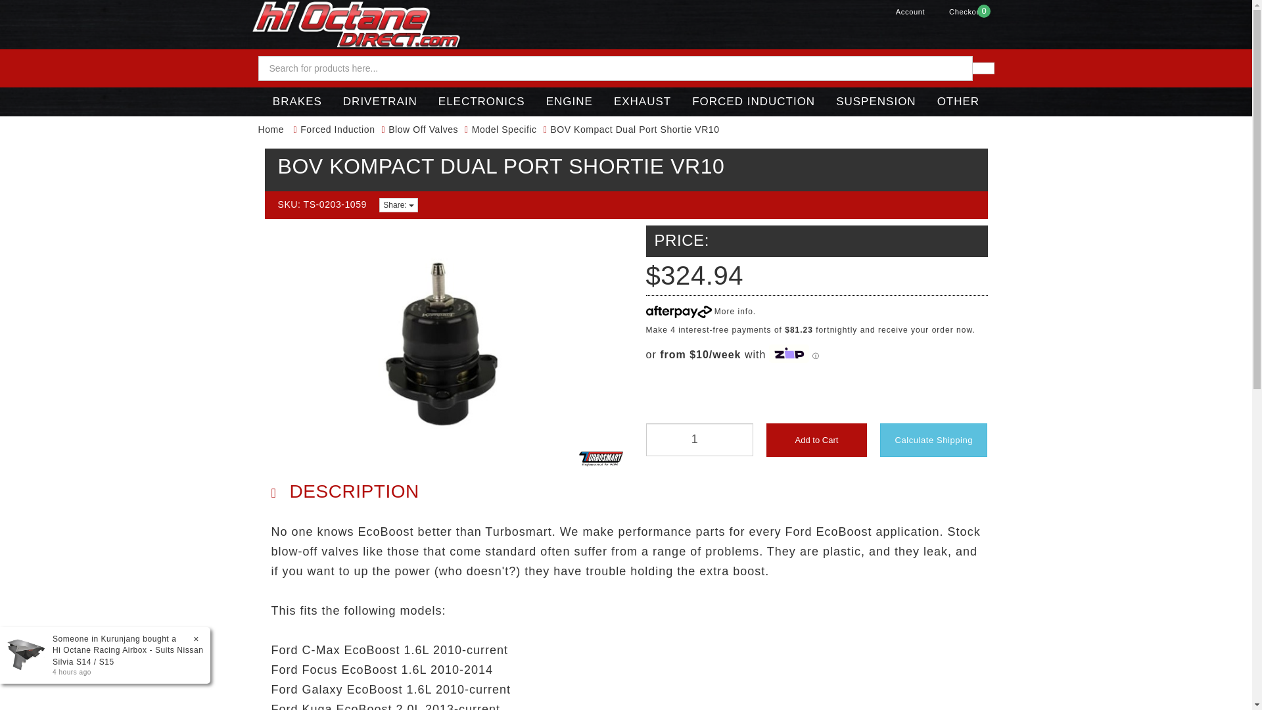 The height and width of the screenshot is (710, 1262). What do you see at coordinates (816, 440) in the screenshot?
I see `Turbosmart` at bounding box center [816, 440].